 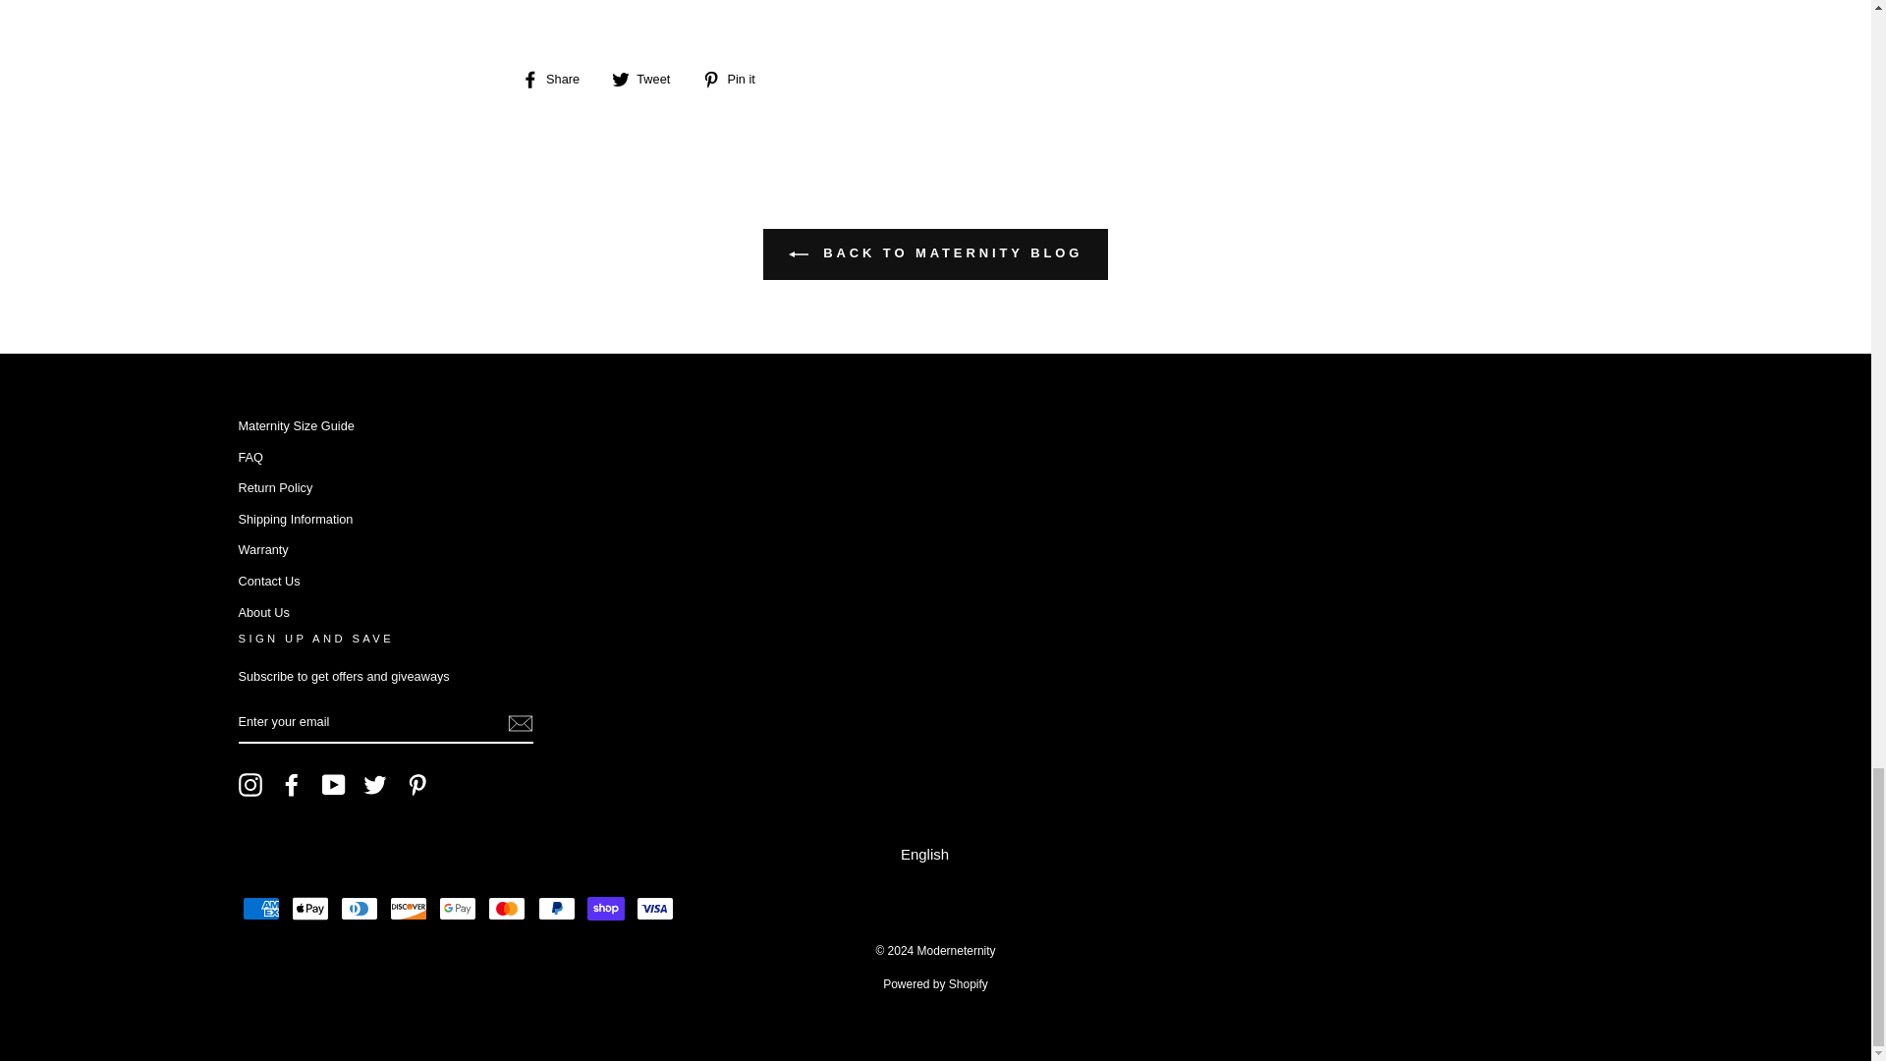 I want to click on Pin on Pinterest, so click(x=735, y=79).